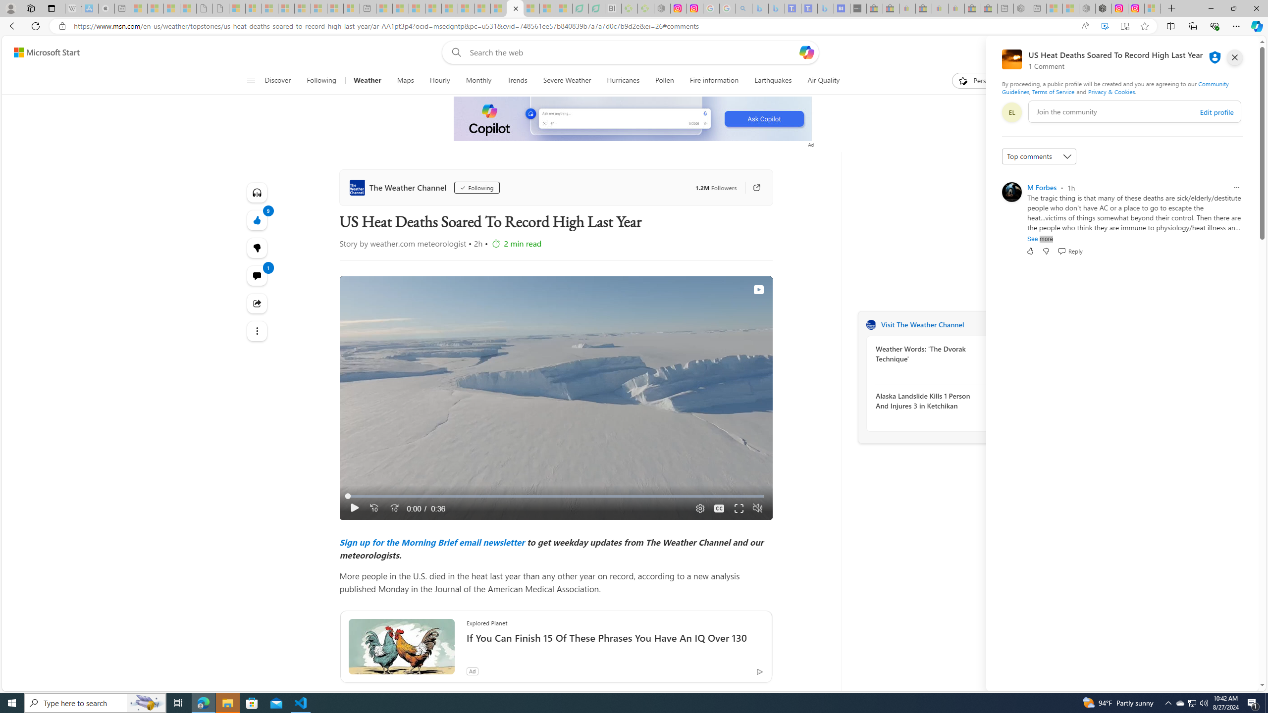 The width and height of the screenshot is (1268, 713). I want to click on Go to publisher's site, so click(757, 188).